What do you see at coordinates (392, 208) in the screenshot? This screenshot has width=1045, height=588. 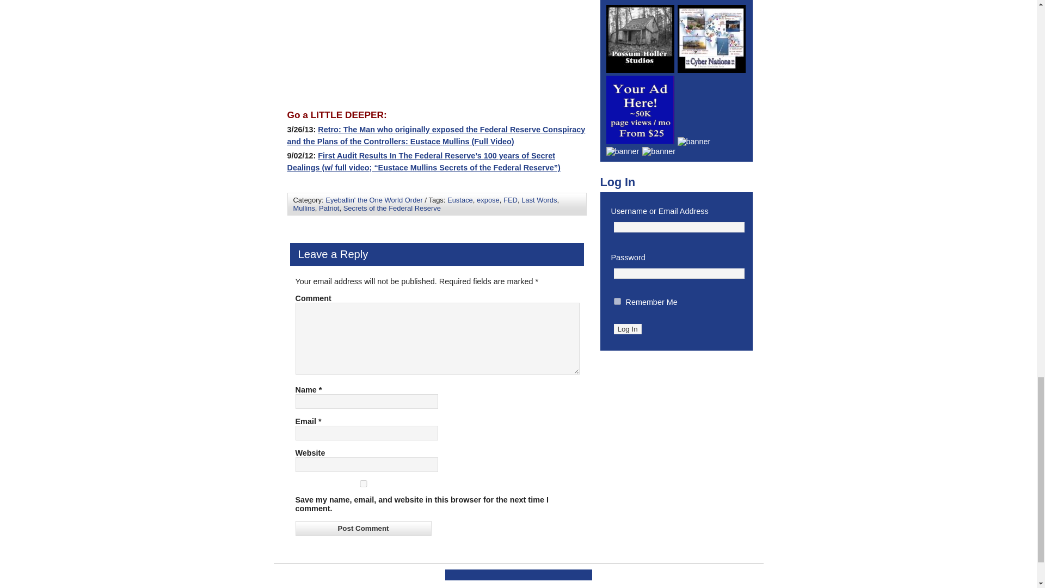 I see `Secrets of the Federal Reserve` at bounding box center [392, 208].